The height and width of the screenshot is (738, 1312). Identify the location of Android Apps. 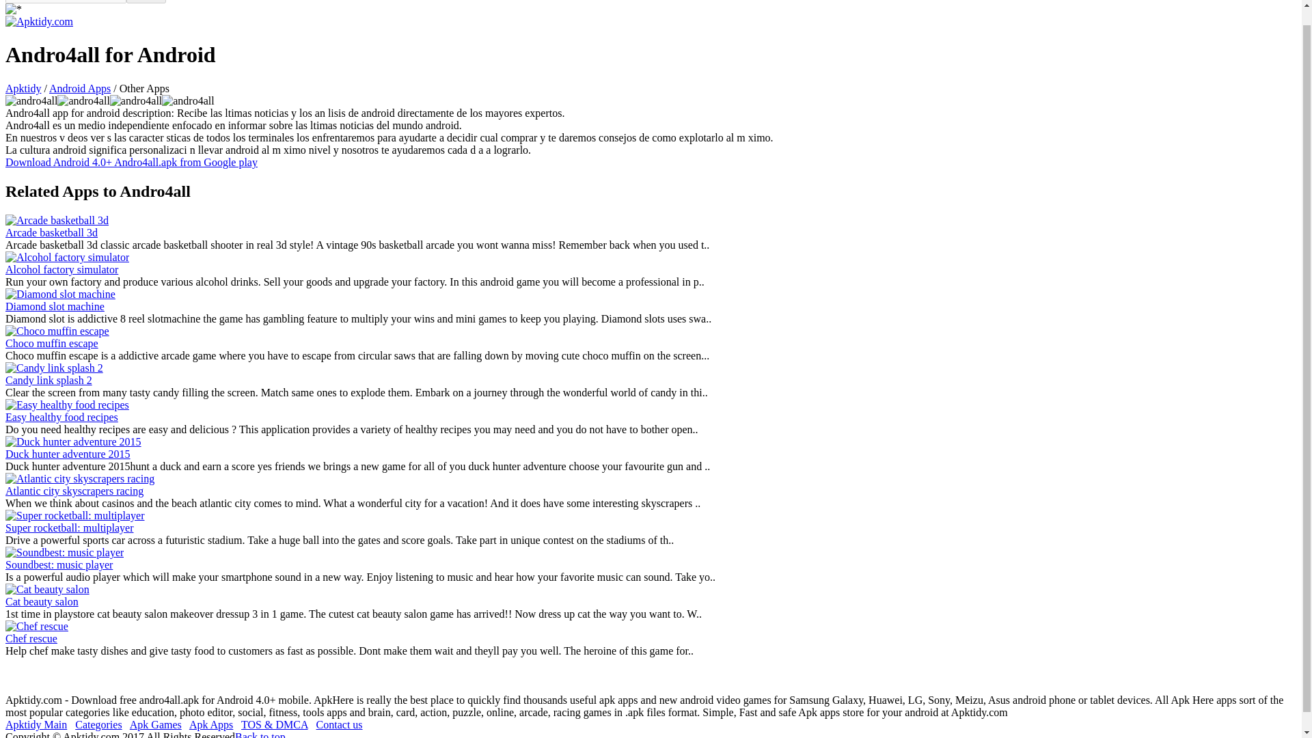
(79, 88).